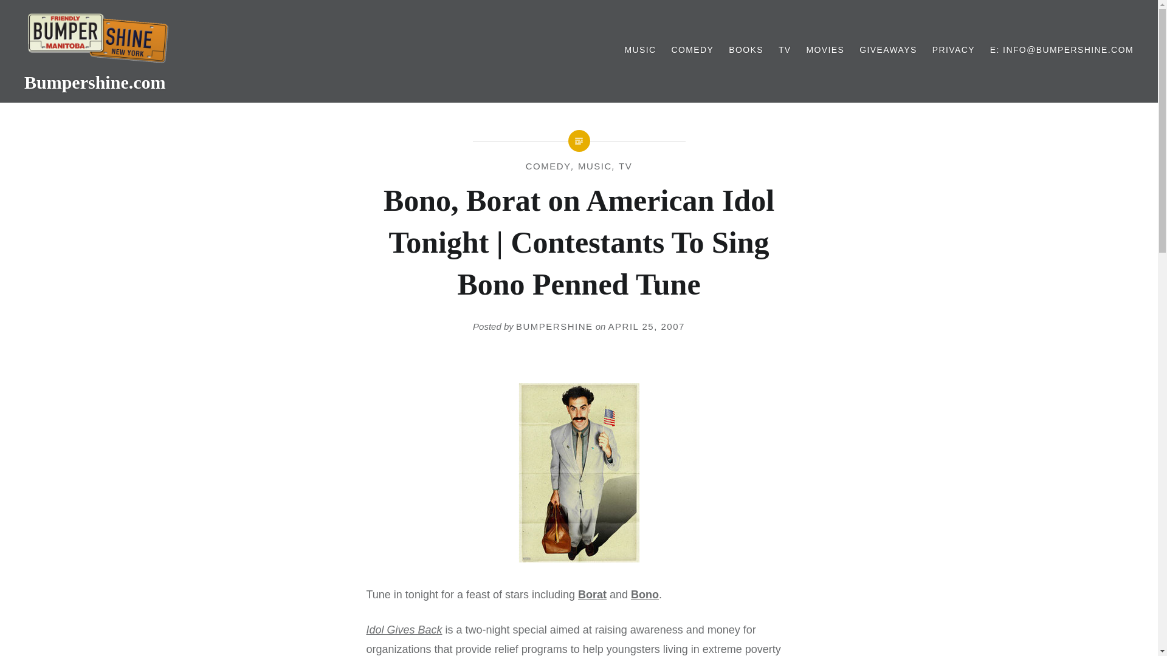 Image resolution: width=1167 pixels, height=656 pixels. I want to click on Idol Gives Back, so click(404, 629).